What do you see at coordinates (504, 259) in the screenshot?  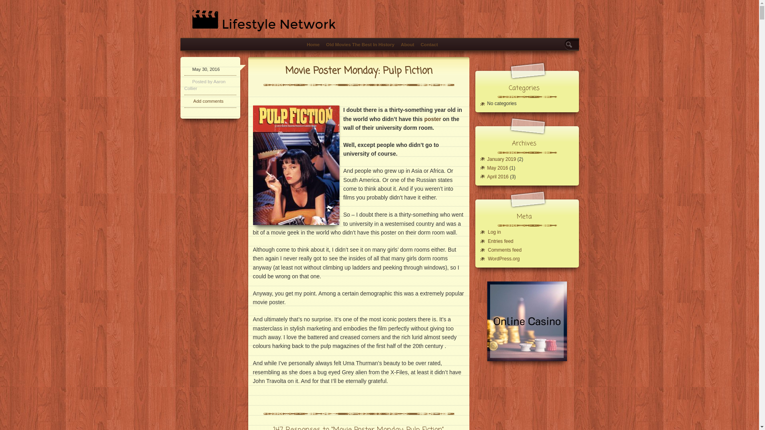 I see `WordPress.org` at bounding box center [504, 259].